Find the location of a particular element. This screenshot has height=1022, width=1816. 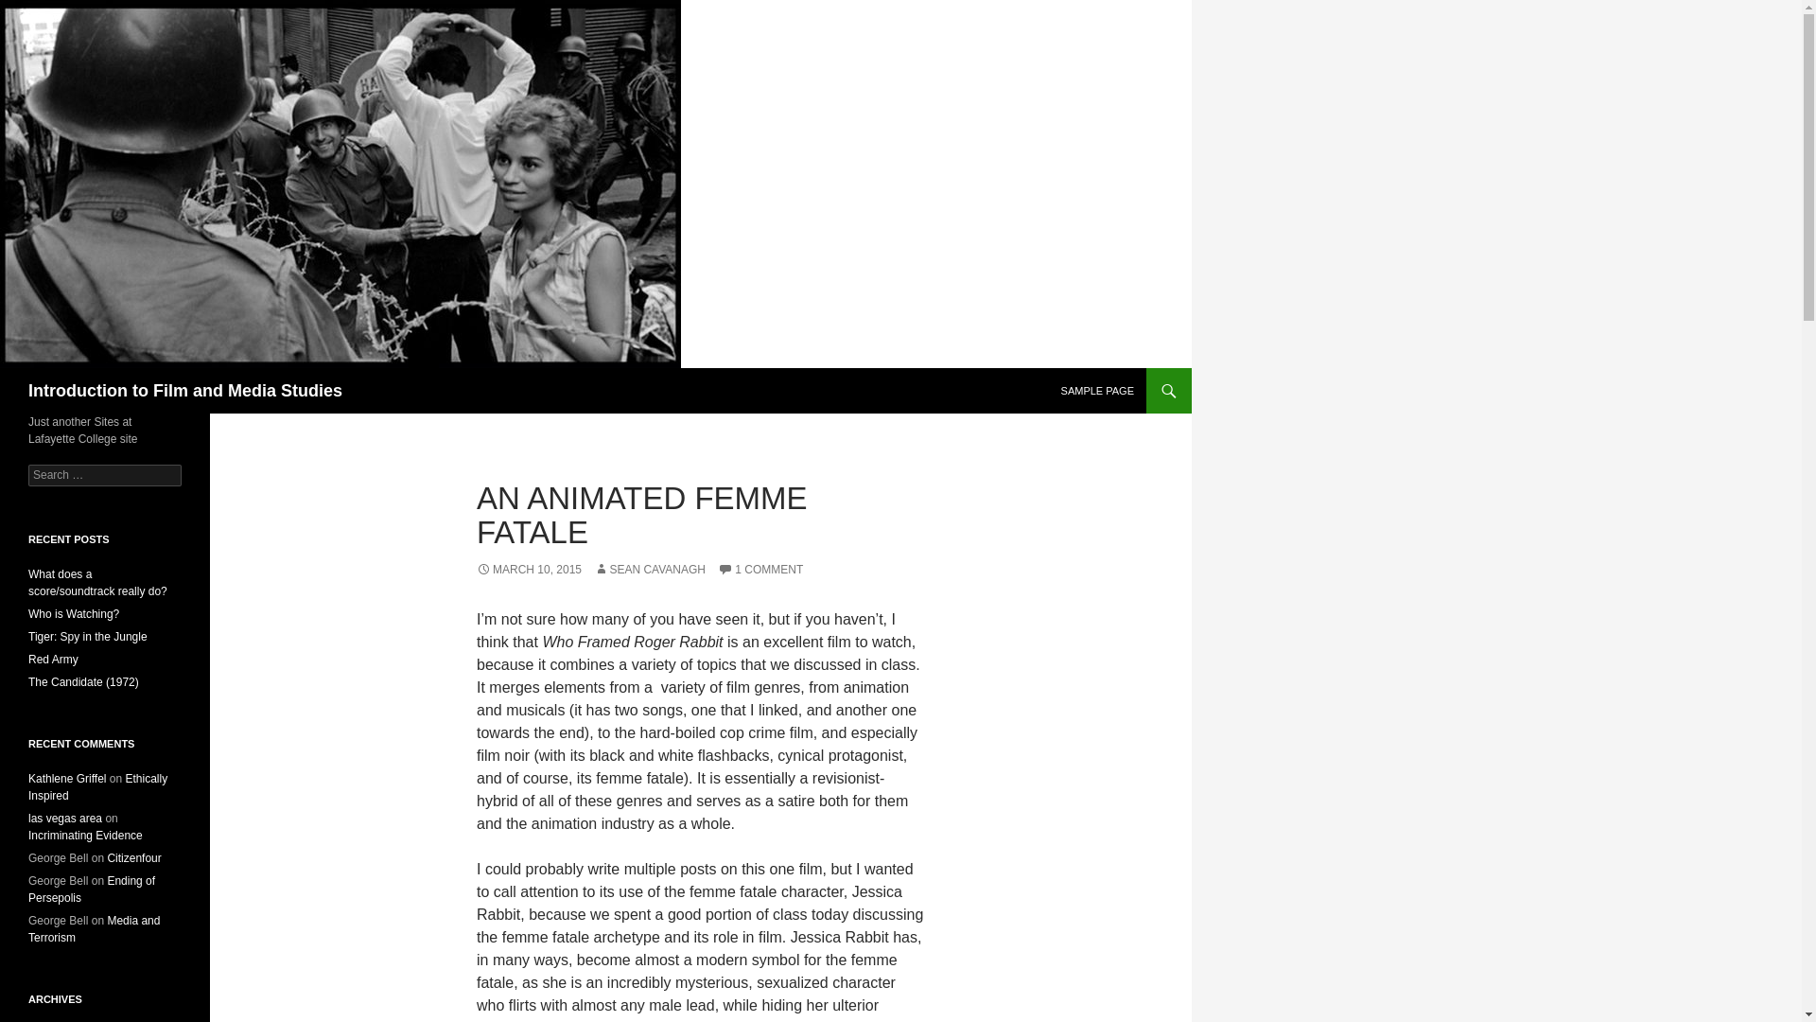

SAMPLE PAGE is located at coordinates (1097, 390).